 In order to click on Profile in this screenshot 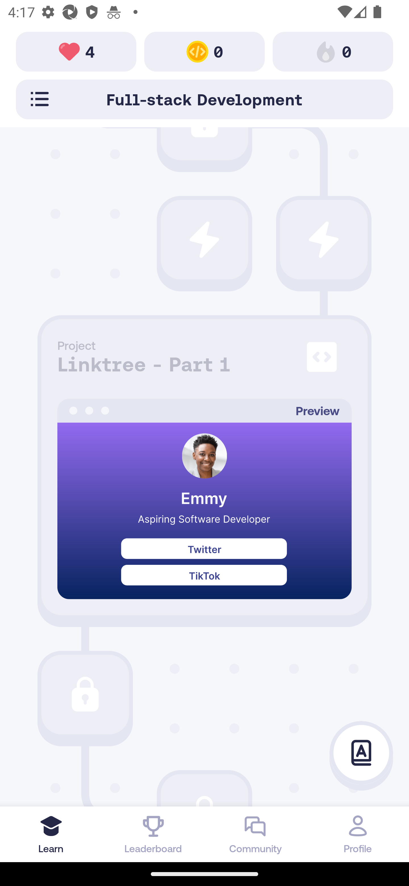, I will do `click(358, 834)`.